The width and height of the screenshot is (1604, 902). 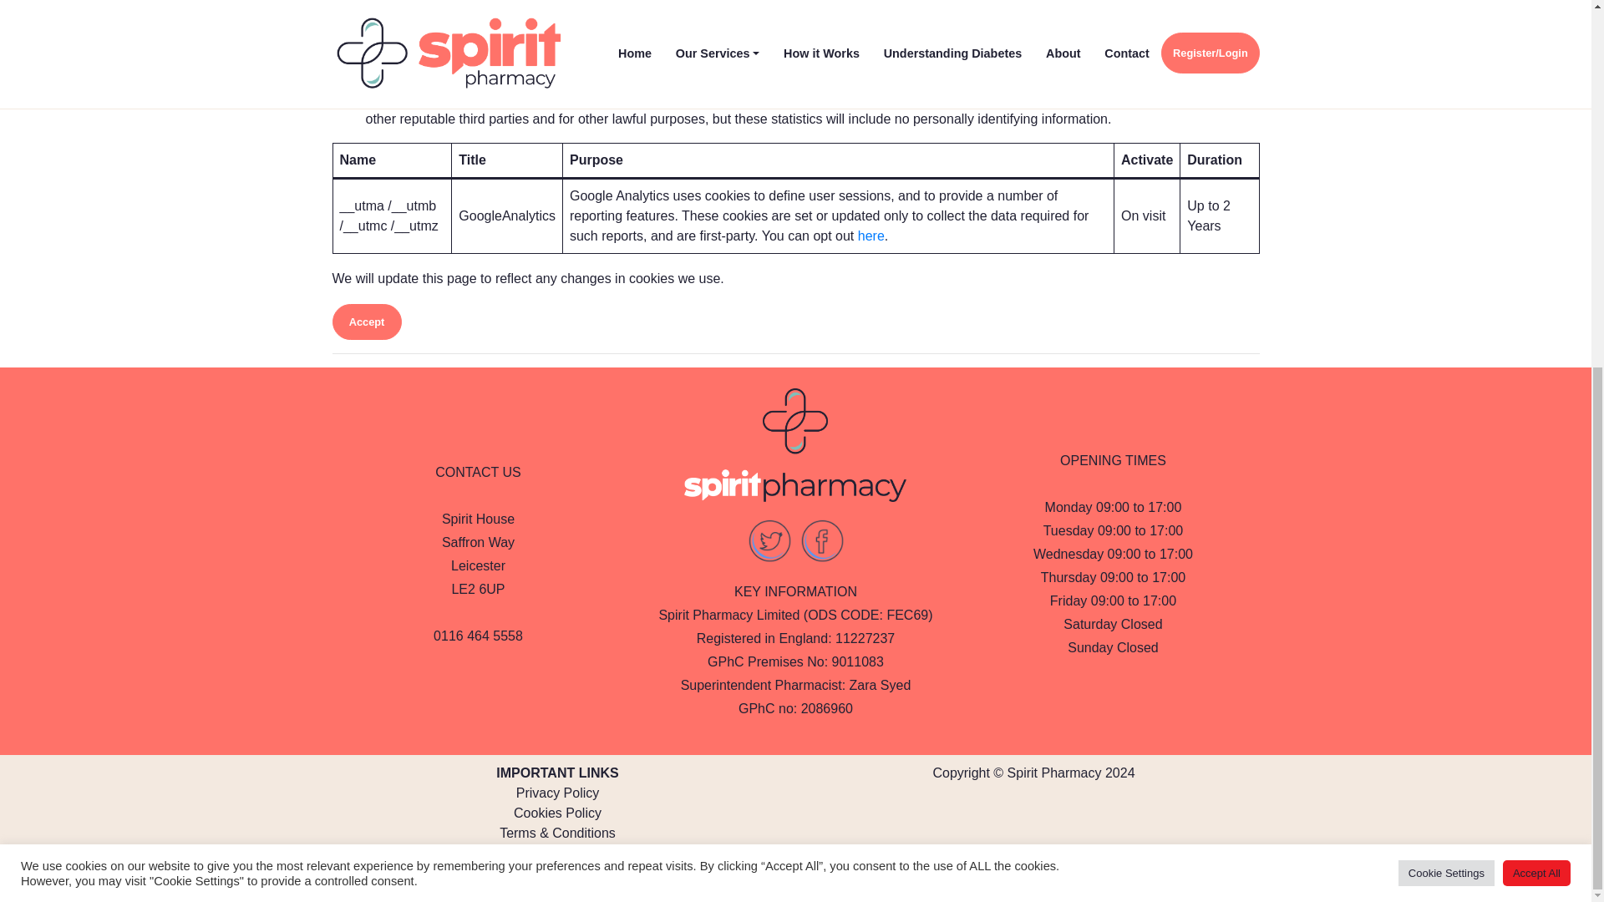 What do you see at coordinates (1536, 260) in the screenshot?
I see `Accept All` at bounding box center [1536, 260].